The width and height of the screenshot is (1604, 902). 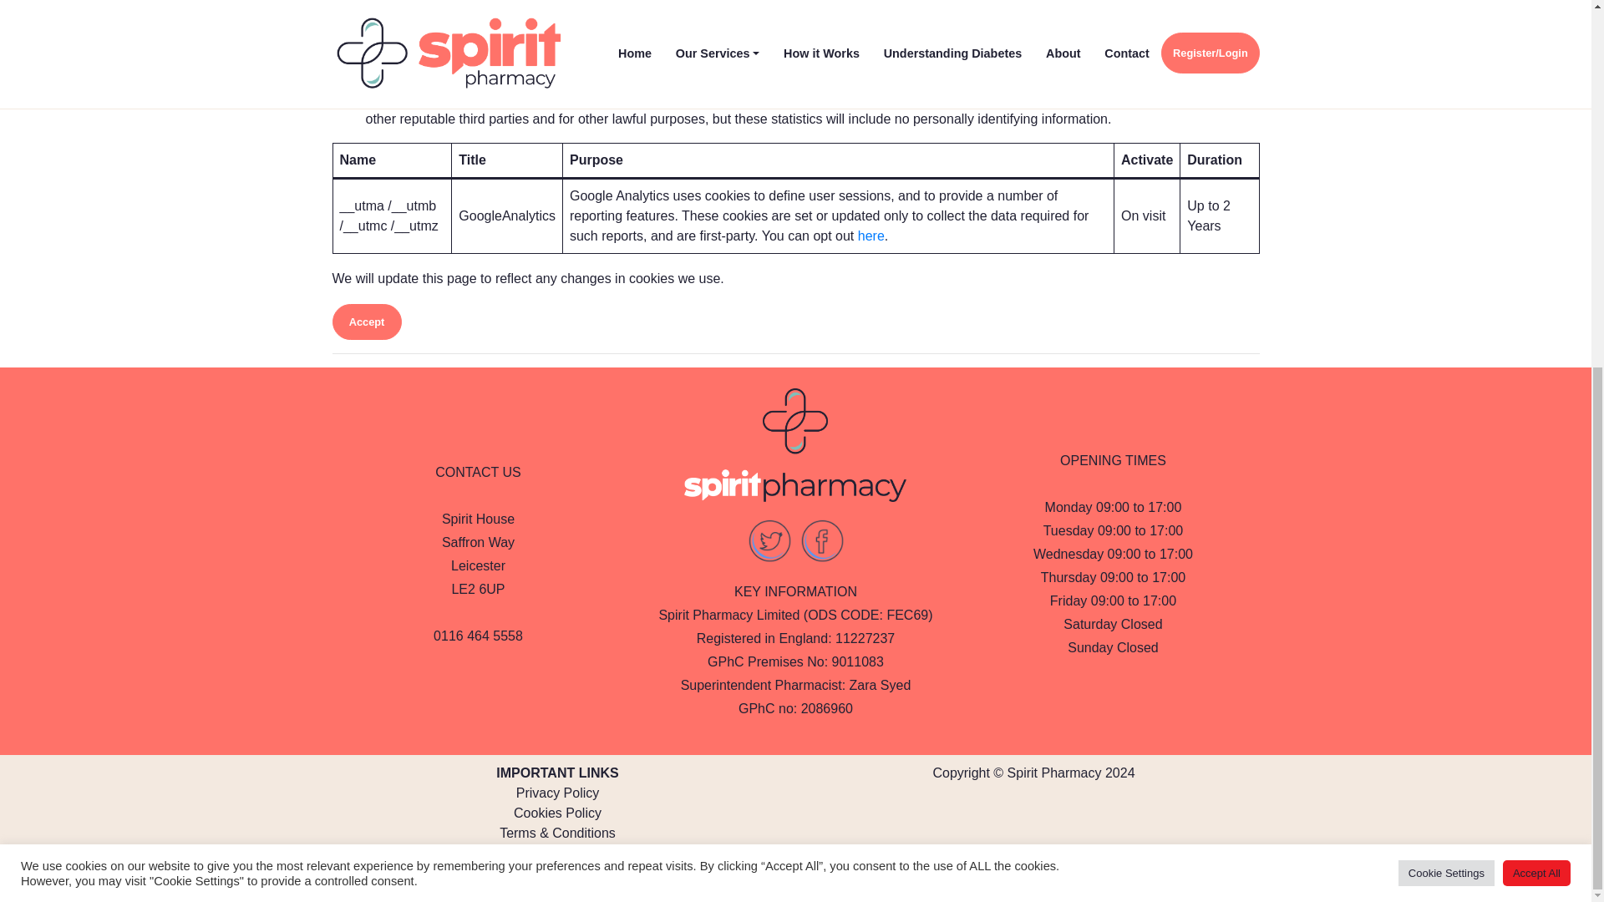 What do you see at coordinates (1536, 260) in the screenshot?
I see `Accept All` at bounding box center [1536, 260].